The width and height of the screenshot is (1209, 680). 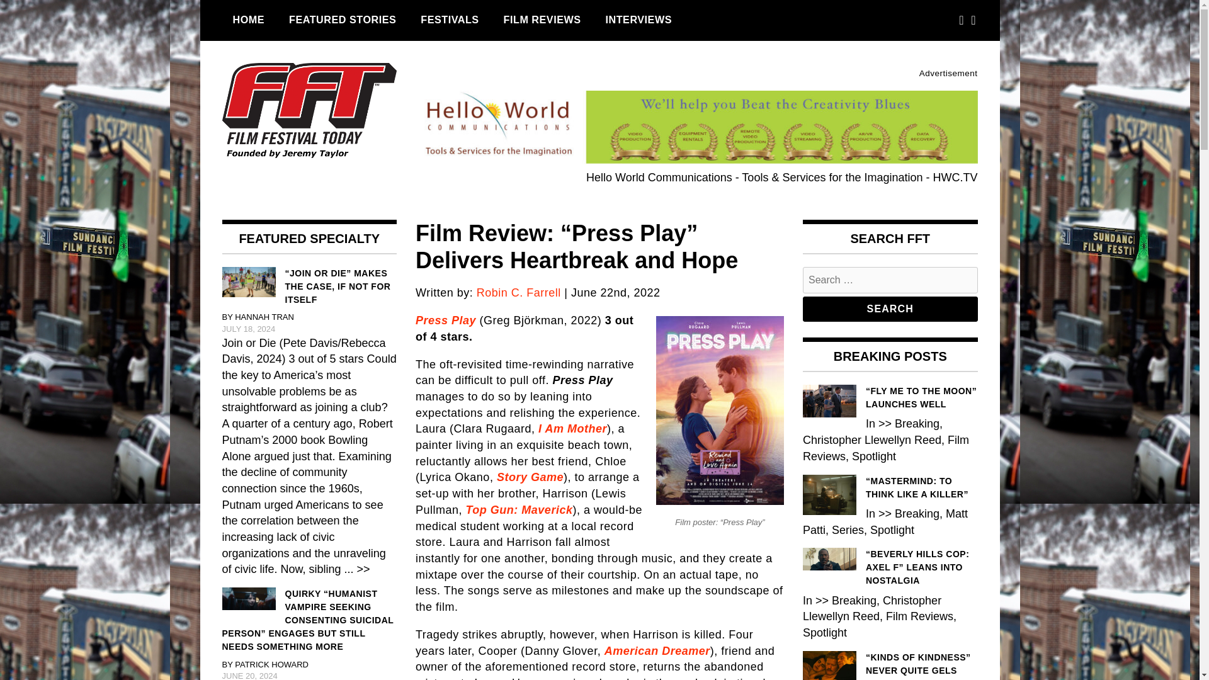 What do you see at coordinates (890, 309) in the screenshot?
I see `Search` at bounding box center [890, 309].